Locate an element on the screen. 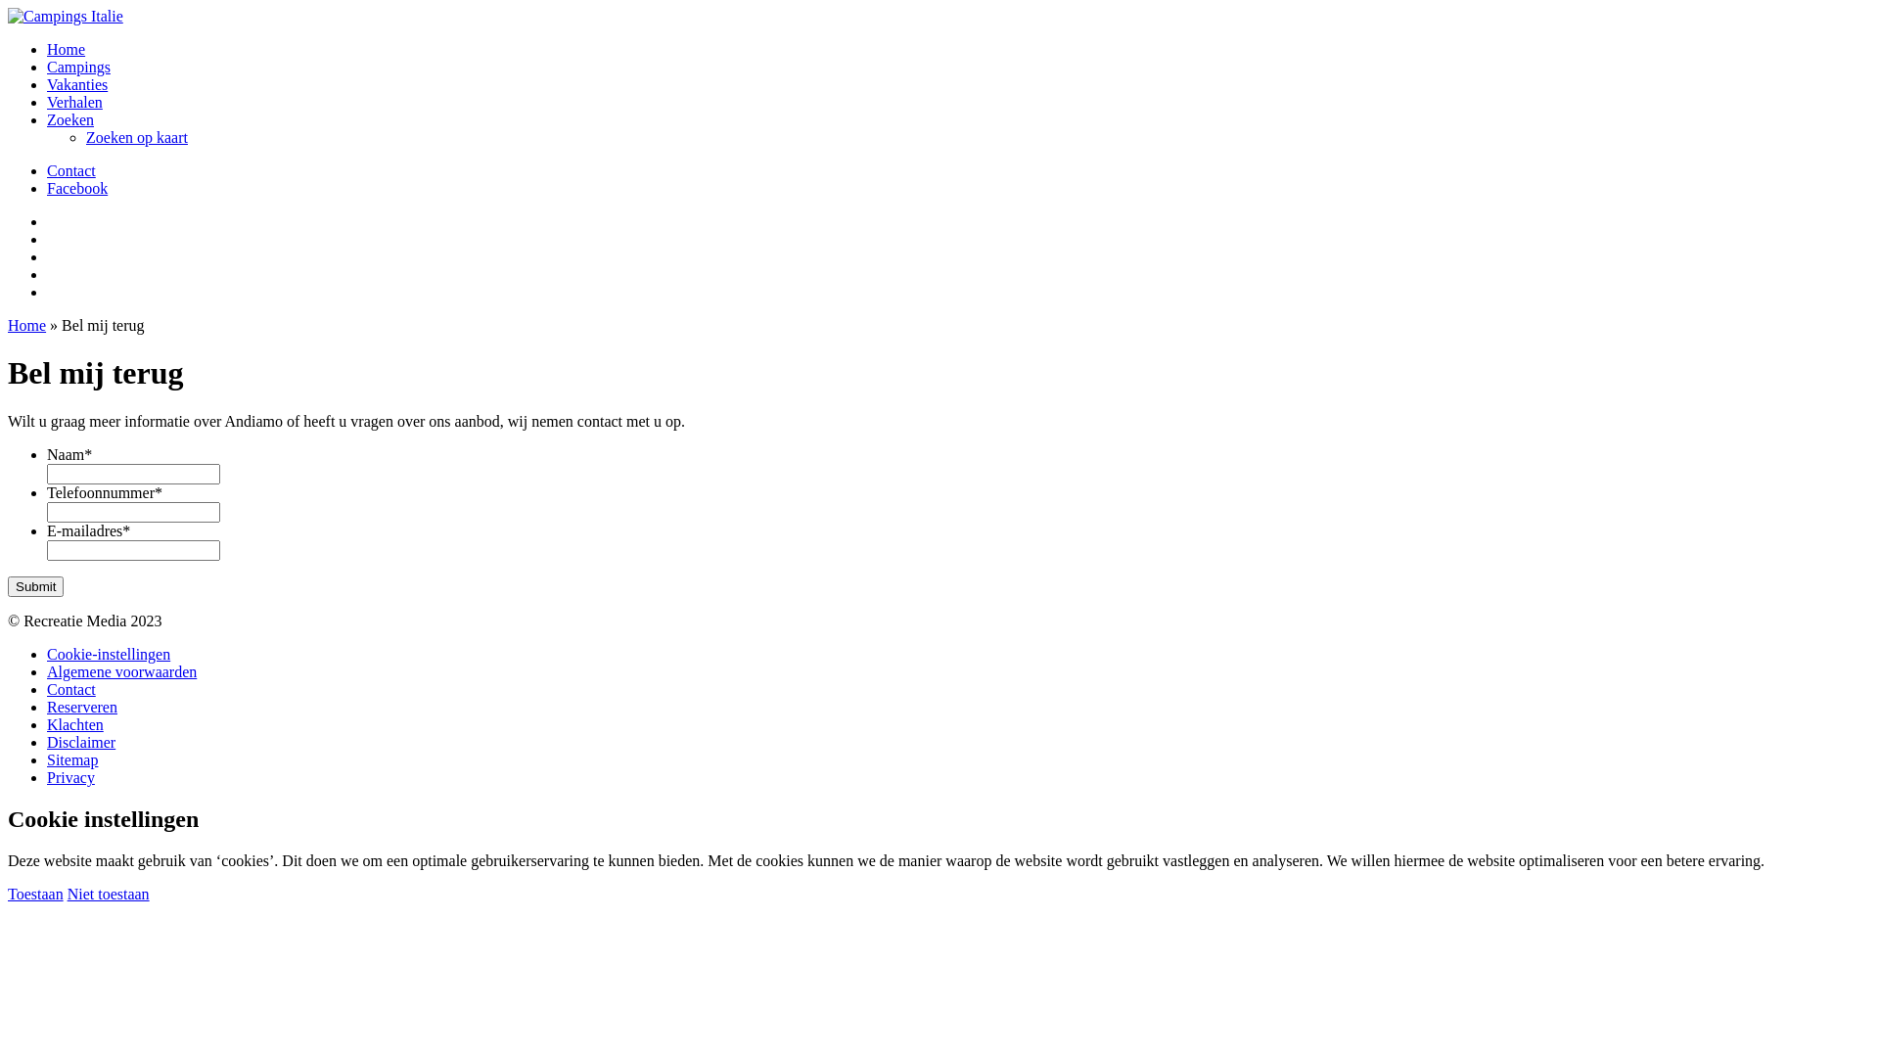  Zoeken is located at coordinates (70, 119).